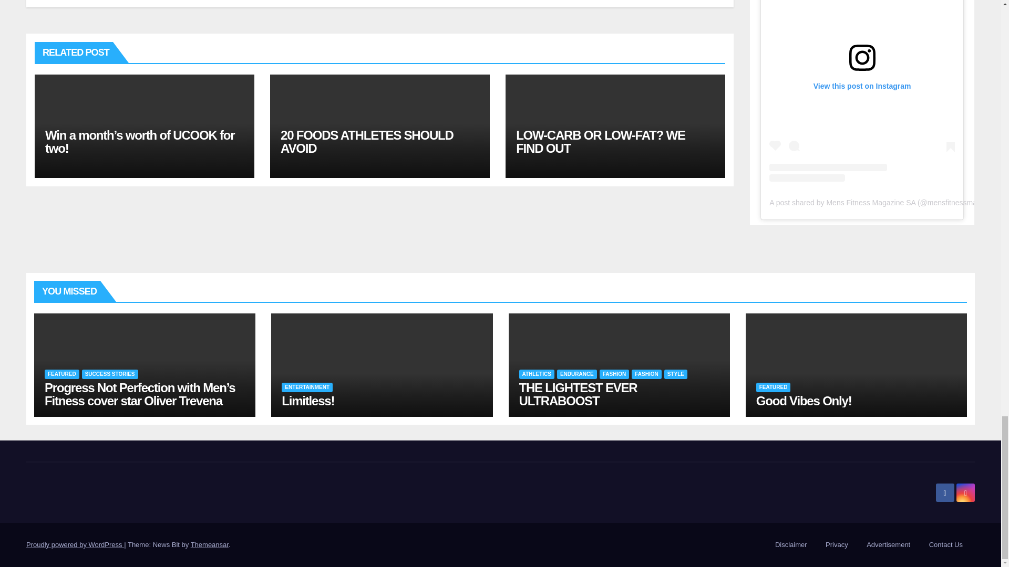 The height and width of the screenshot is (567, 1009). What do you see at coordinates (367, 142) in the screenshot?
I see `Permalink to: 20 FOODS ATHLETES SHOULD AVOID` at bounding box center [367, 142].